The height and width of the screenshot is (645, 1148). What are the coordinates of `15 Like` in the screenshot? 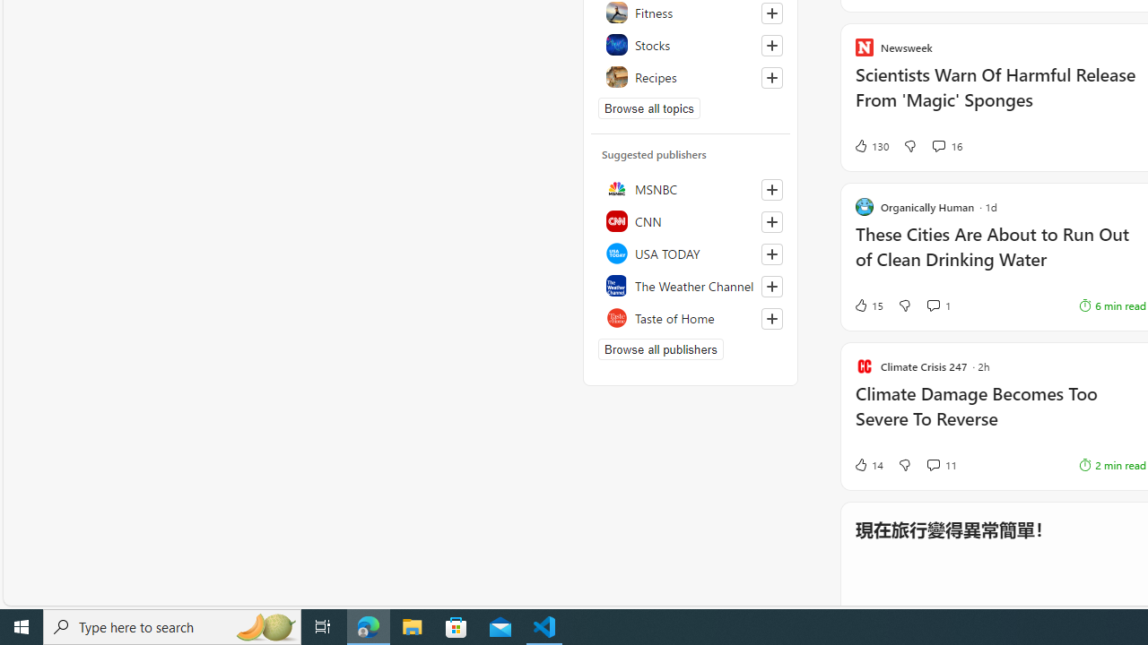 It's located at (868, 305).